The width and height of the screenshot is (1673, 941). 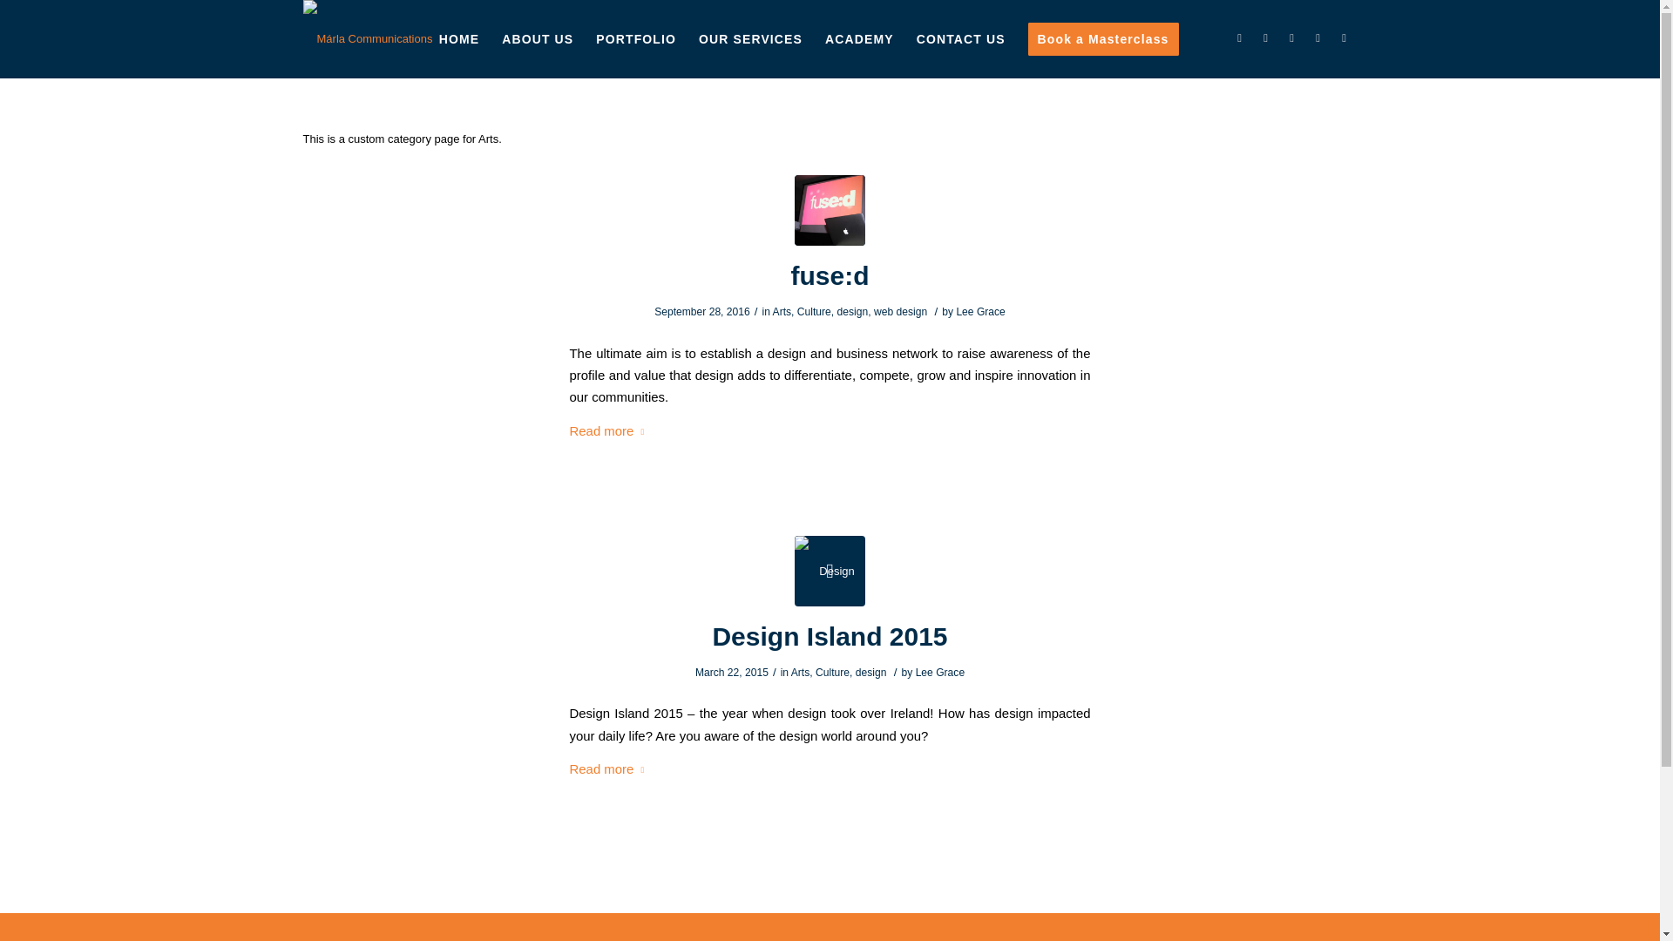 What do you see at coordinates (537, 38) in the screenshot?
I see `ABOUT US` at bounding box center [537, 38].